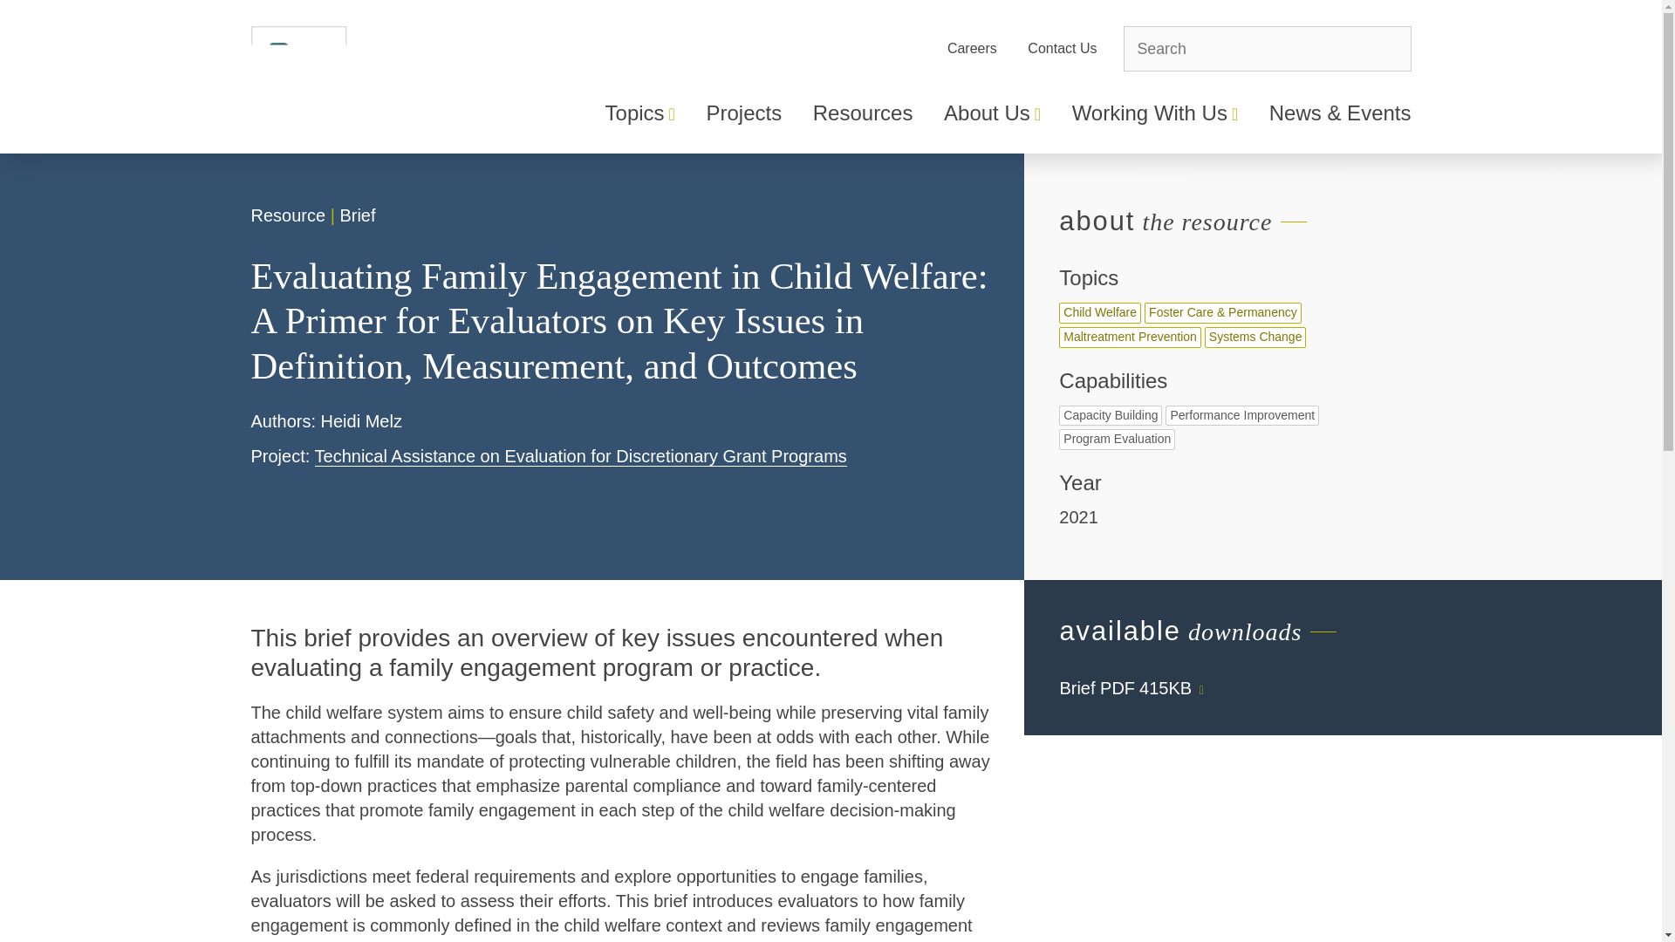 The height and width of the screenshot is (942, 1675). I want to click on Systems Change, so click(1255, 337).